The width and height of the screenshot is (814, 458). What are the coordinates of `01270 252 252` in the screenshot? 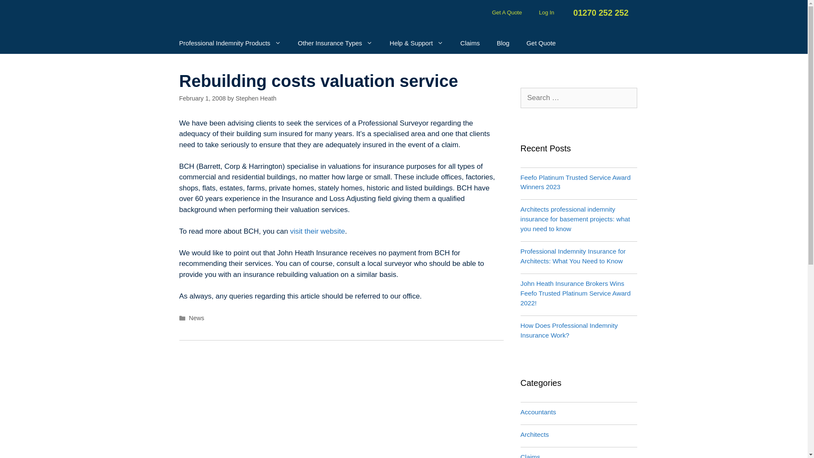 It's located at (599, 13).